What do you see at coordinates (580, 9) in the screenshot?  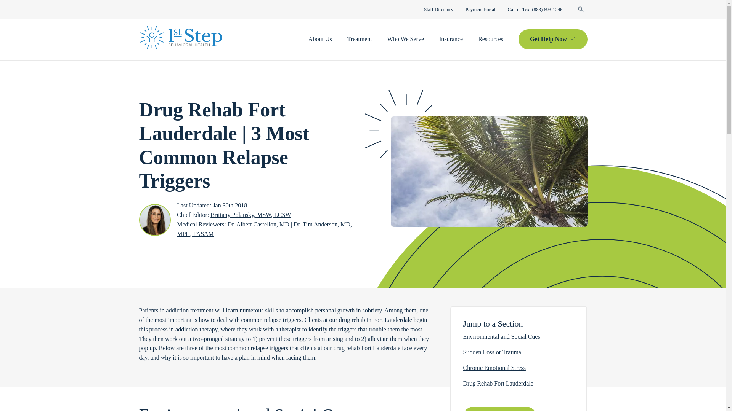 I see `Search` at bounding box center [580, 9].